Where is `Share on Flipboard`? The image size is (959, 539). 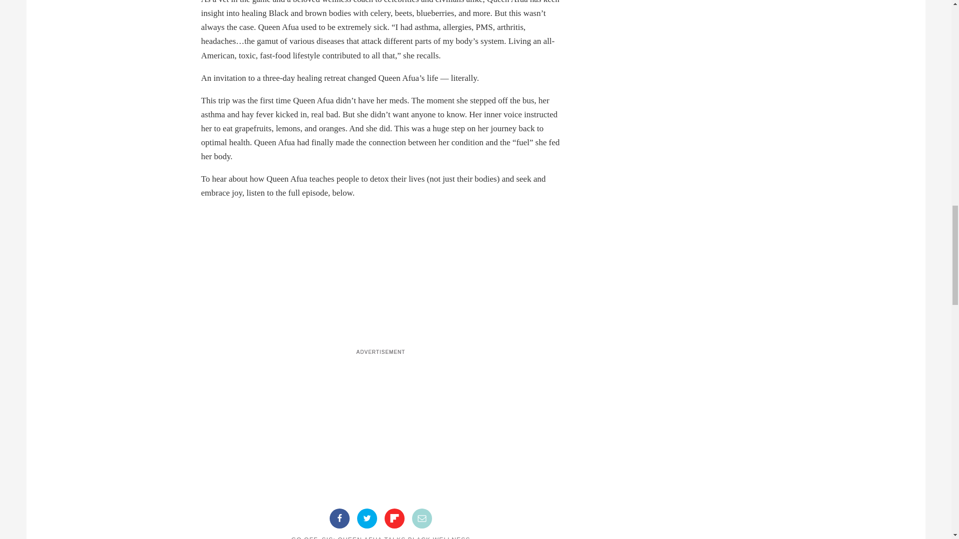
Share on Flipboard is located at coordinates (395, 519).